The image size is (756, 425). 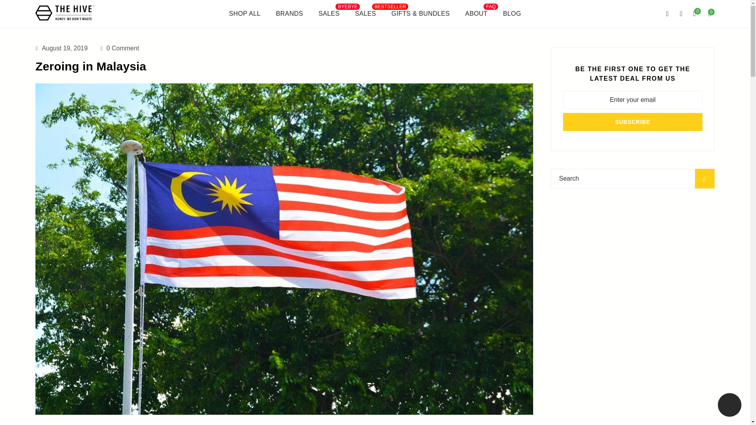 I want to click on Shopify online store chat, so click(x=729, y=406).